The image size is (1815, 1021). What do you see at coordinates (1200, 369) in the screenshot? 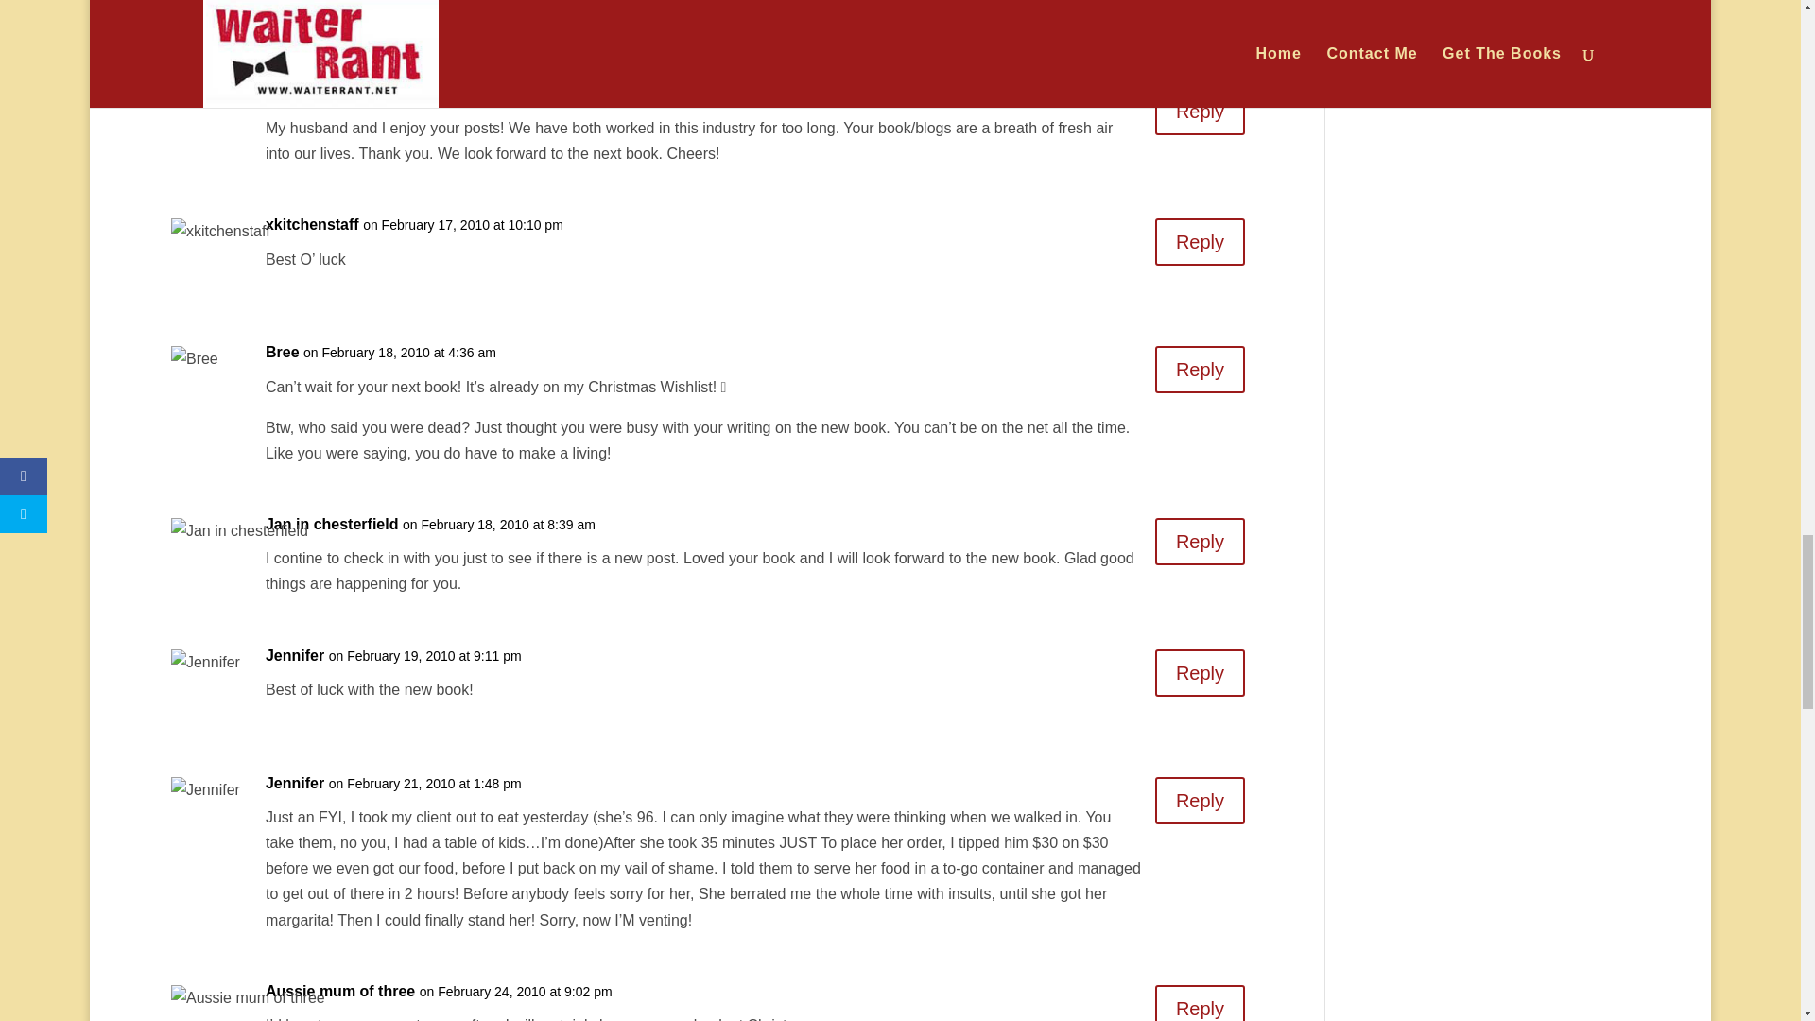
I see `Reply` at bounding box center [1200, 369].